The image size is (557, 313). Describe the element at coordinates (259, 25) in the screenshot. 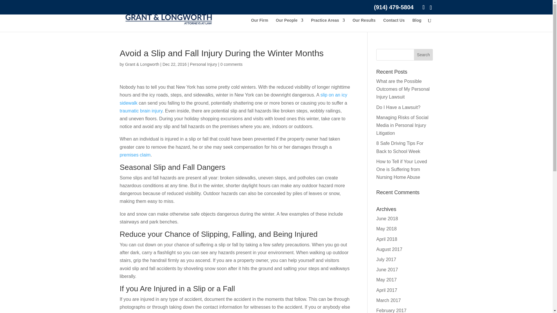

I see `Our Firm` at that location.